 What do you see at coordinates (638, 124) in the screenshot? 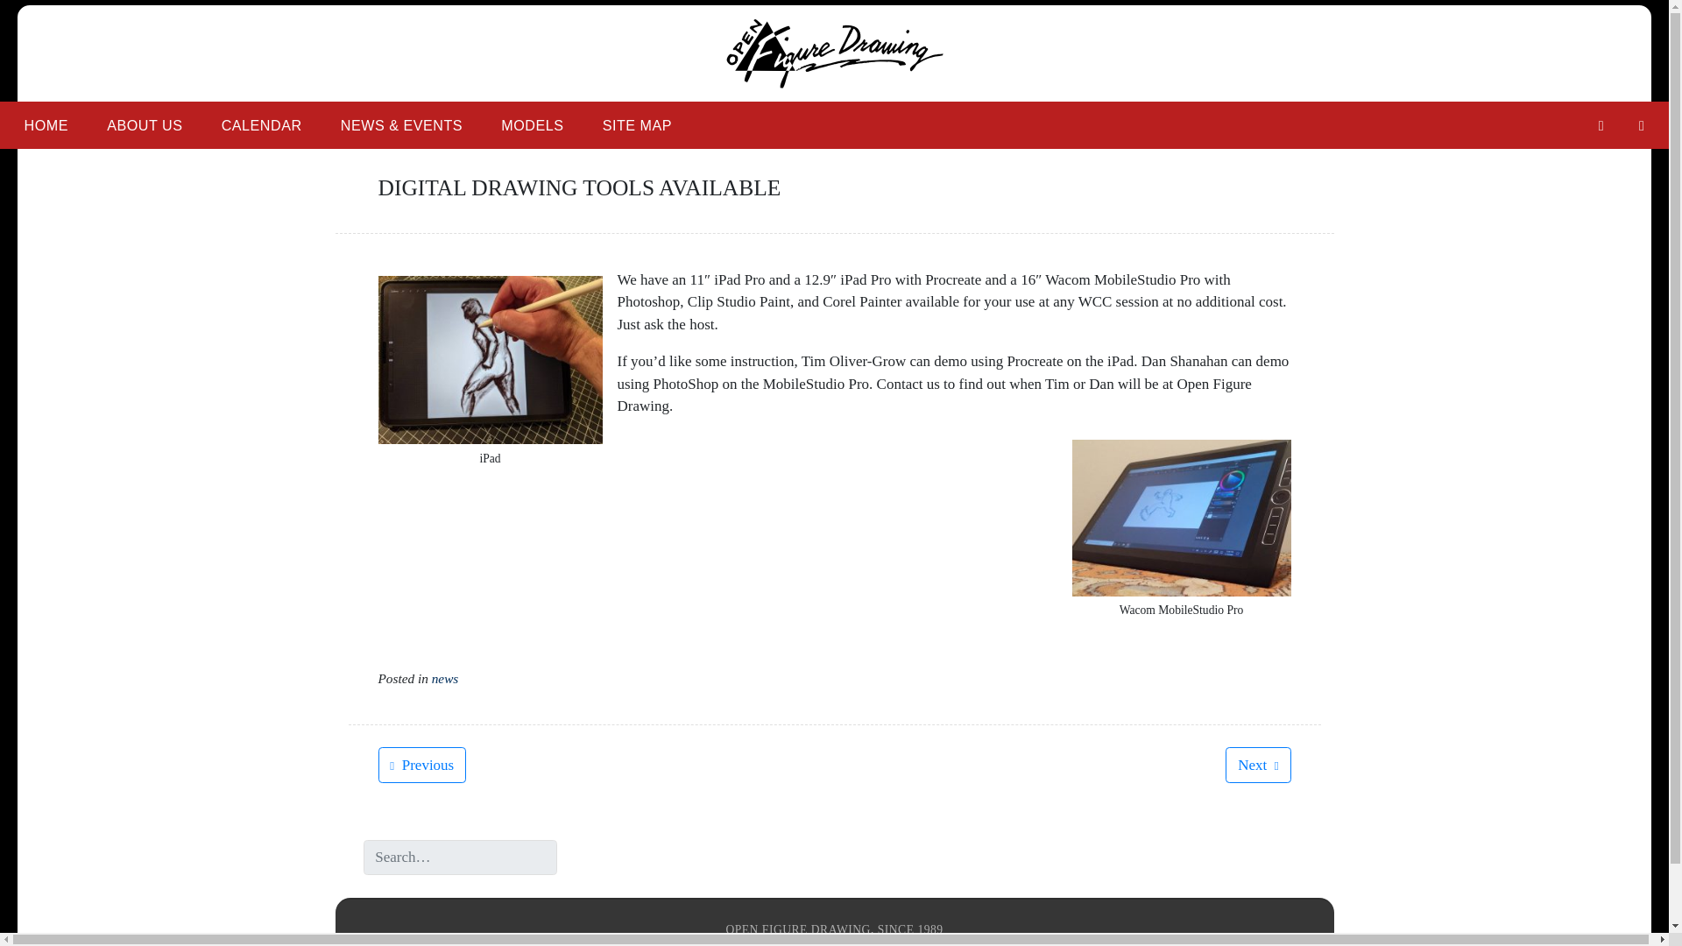
I see `SITE MAP` at bounding box center [638, 124].